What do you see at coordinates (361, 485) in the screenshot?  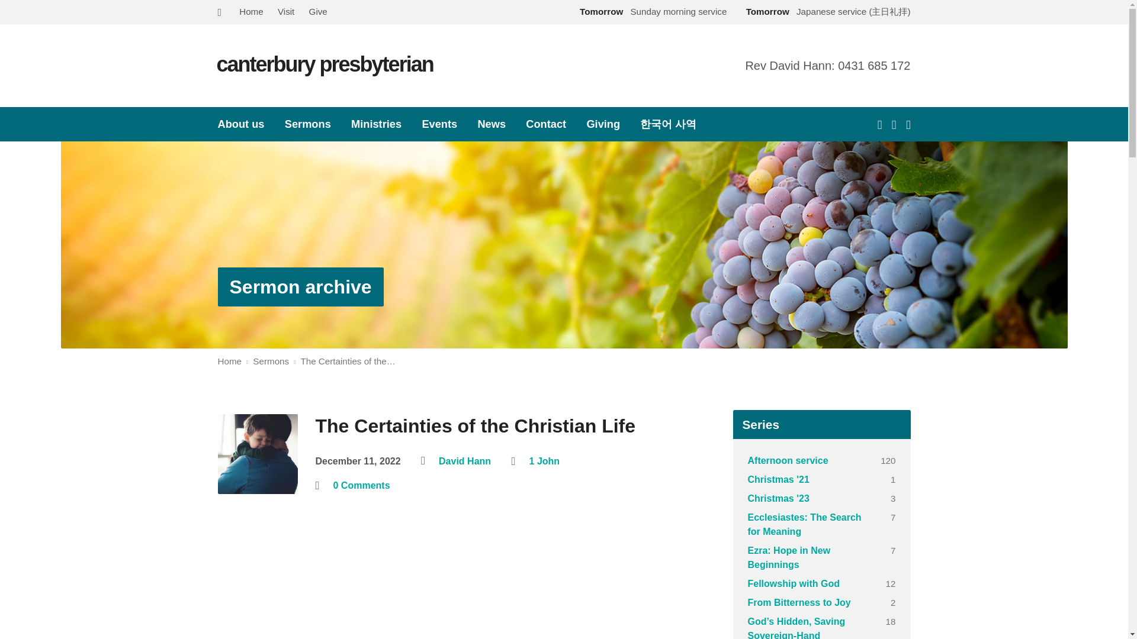 I see `0 Comments` at bounding box center [361, 485].